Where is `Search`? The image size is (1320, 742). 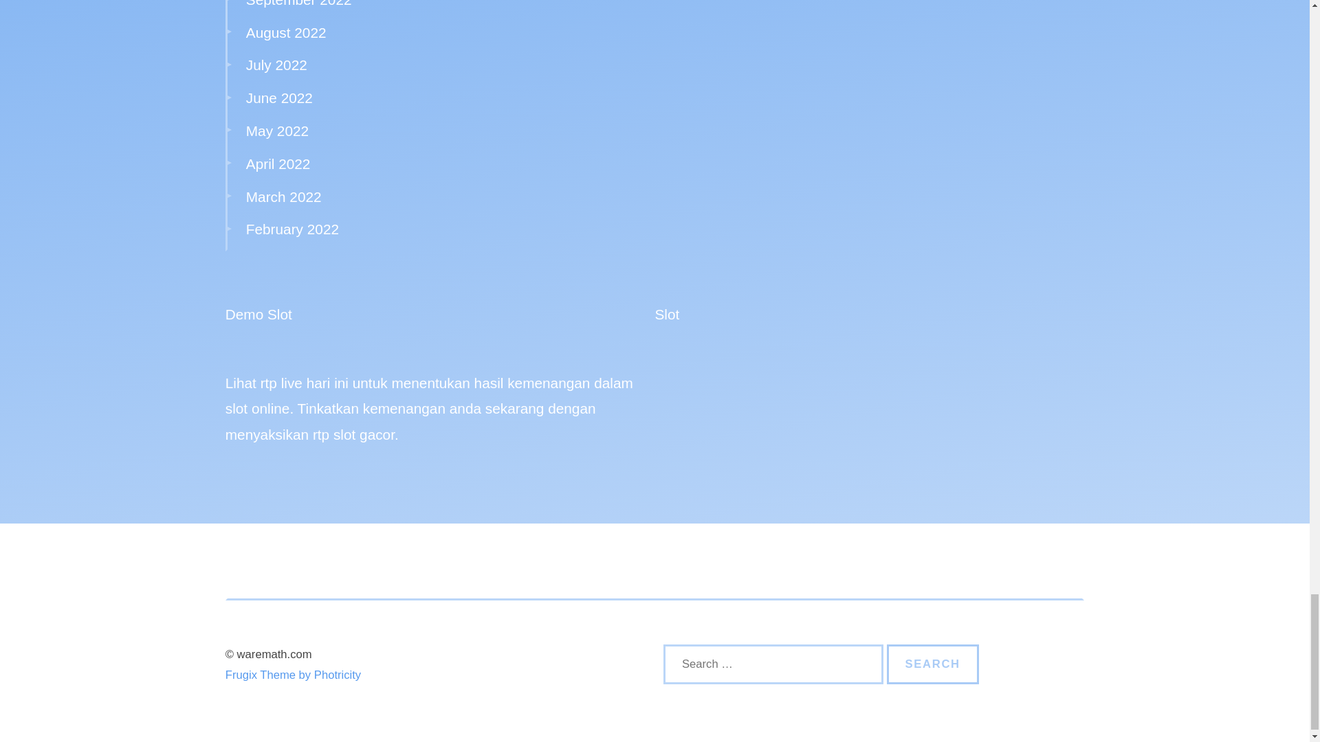 Search is located at coordinates (933, 664).